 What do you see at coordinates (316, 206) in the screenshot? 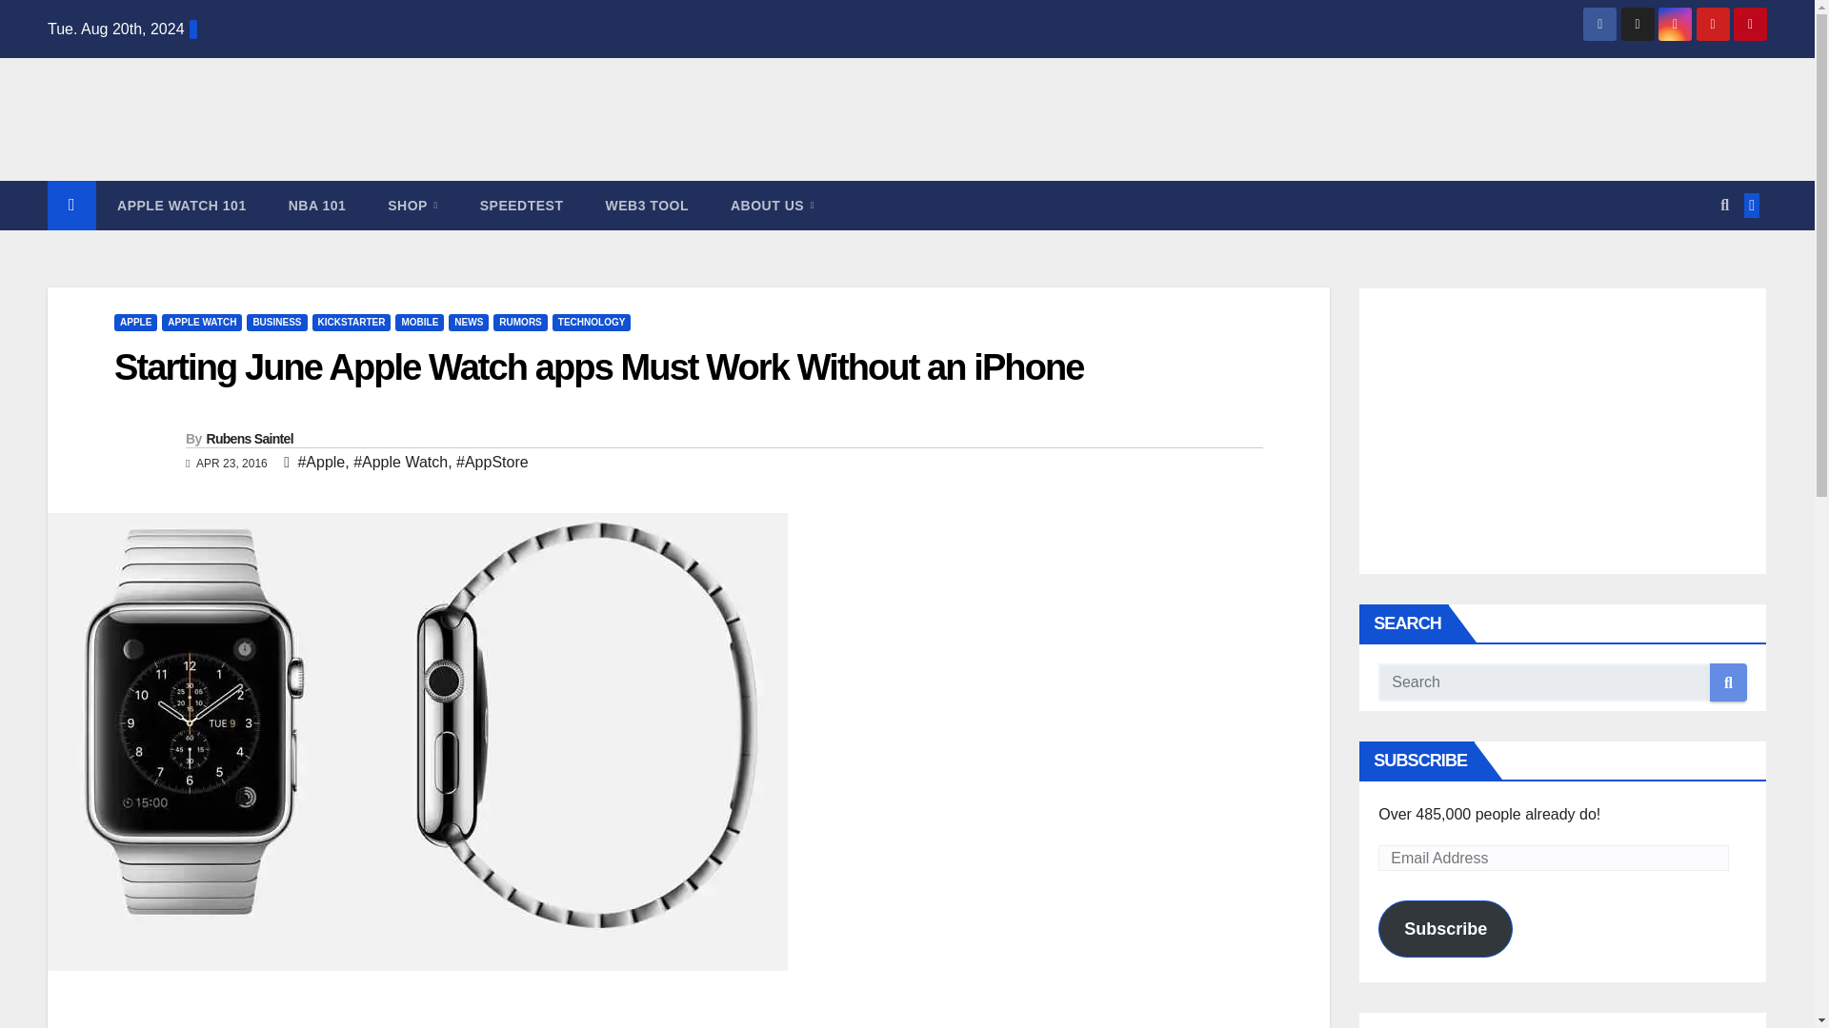
I see `NBA 101` at bounding box center [316, 206].